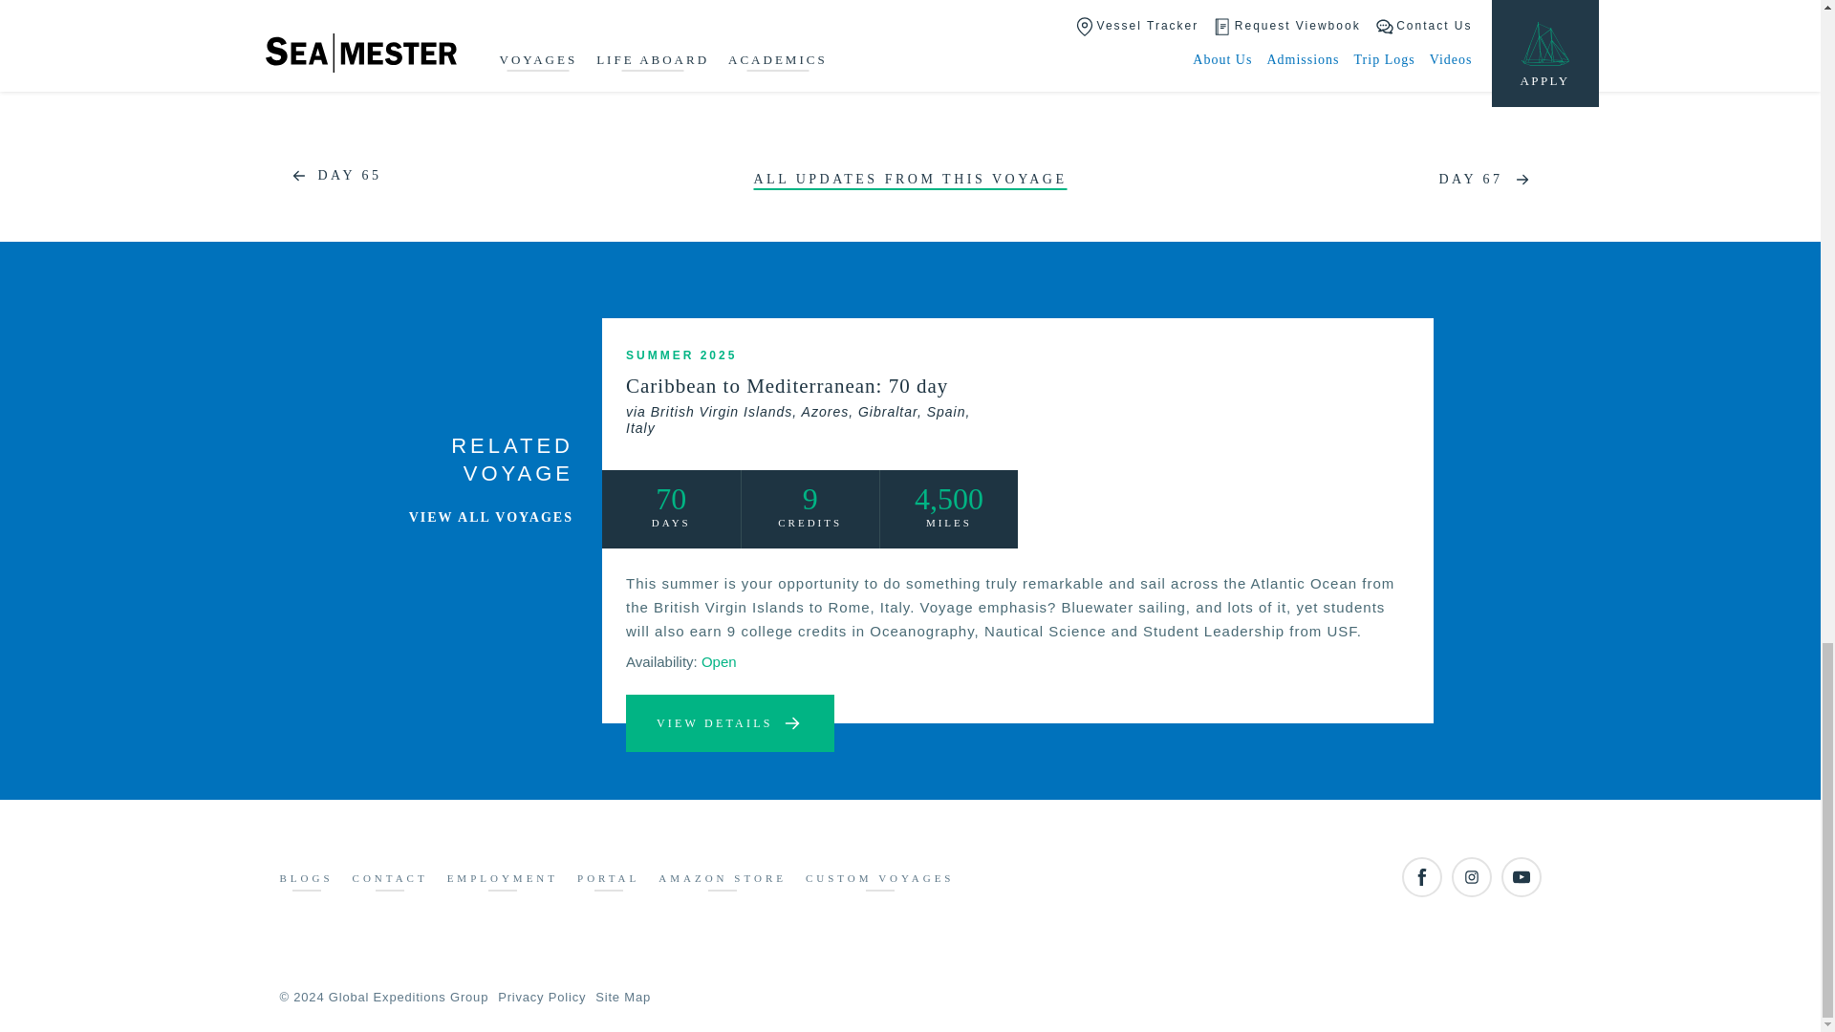 The image size is (1835, 1032). I want to click on DAY 65, so click(330, 176).